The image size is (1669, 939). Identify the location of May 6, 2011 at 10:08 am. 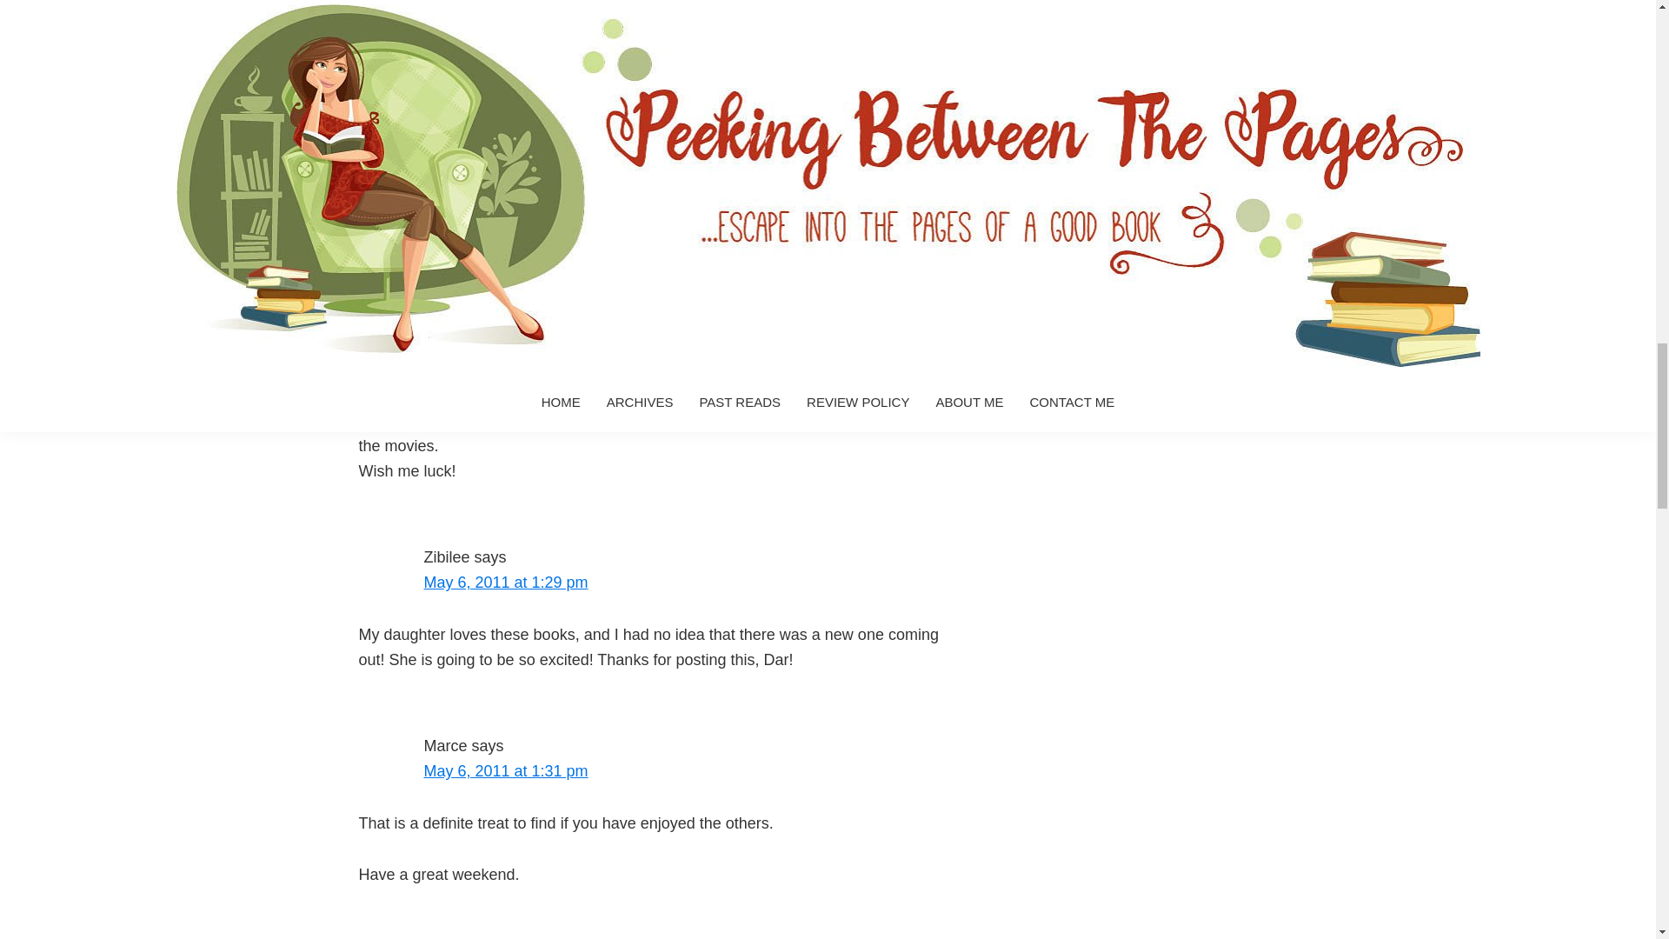
(510, 343).